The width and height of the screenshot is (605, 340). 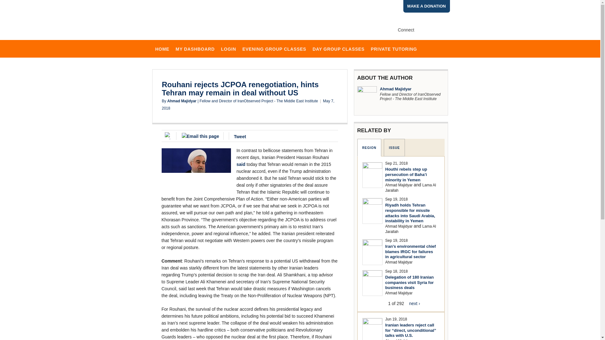 What do you see at coordinates (422, 30) in the screenshot?
I see `facebook` at bounding box center [422, 30].